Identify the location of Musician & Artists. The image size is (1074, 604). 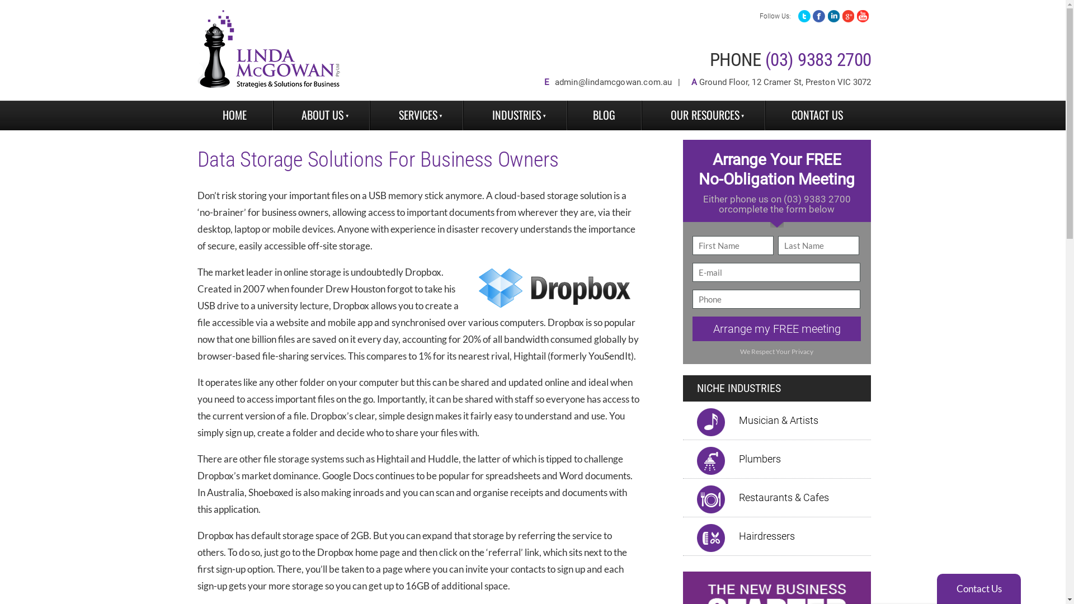
(781, 421).